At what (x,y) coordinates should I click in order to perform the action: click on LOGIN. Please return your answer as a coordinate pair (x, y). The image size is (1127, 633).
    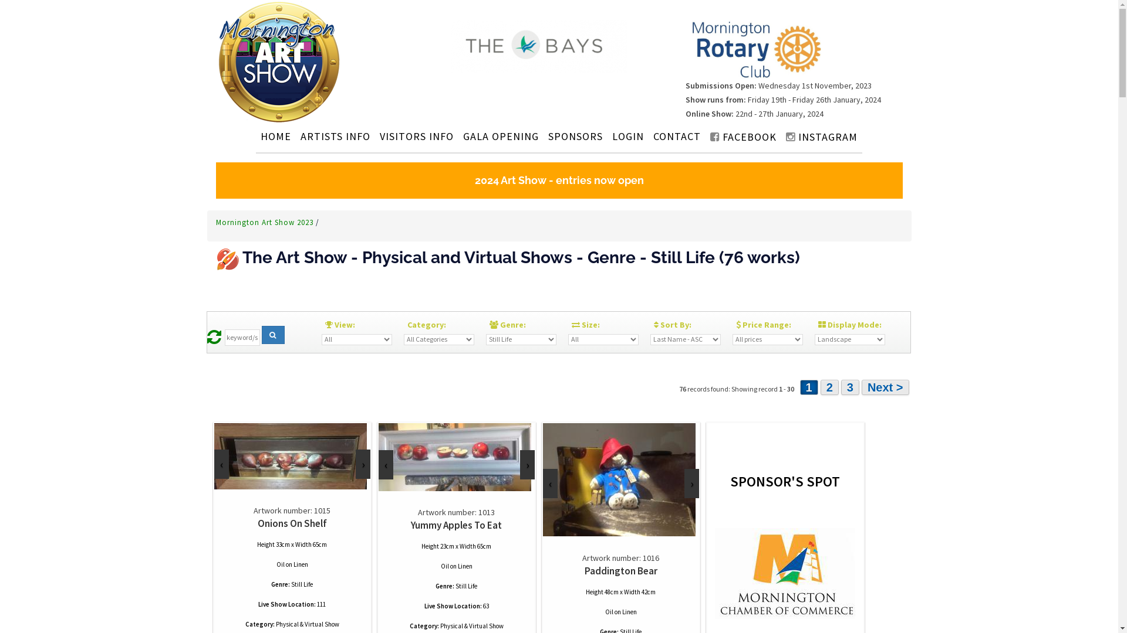
    Looking at the image, I should click on (628, 136).